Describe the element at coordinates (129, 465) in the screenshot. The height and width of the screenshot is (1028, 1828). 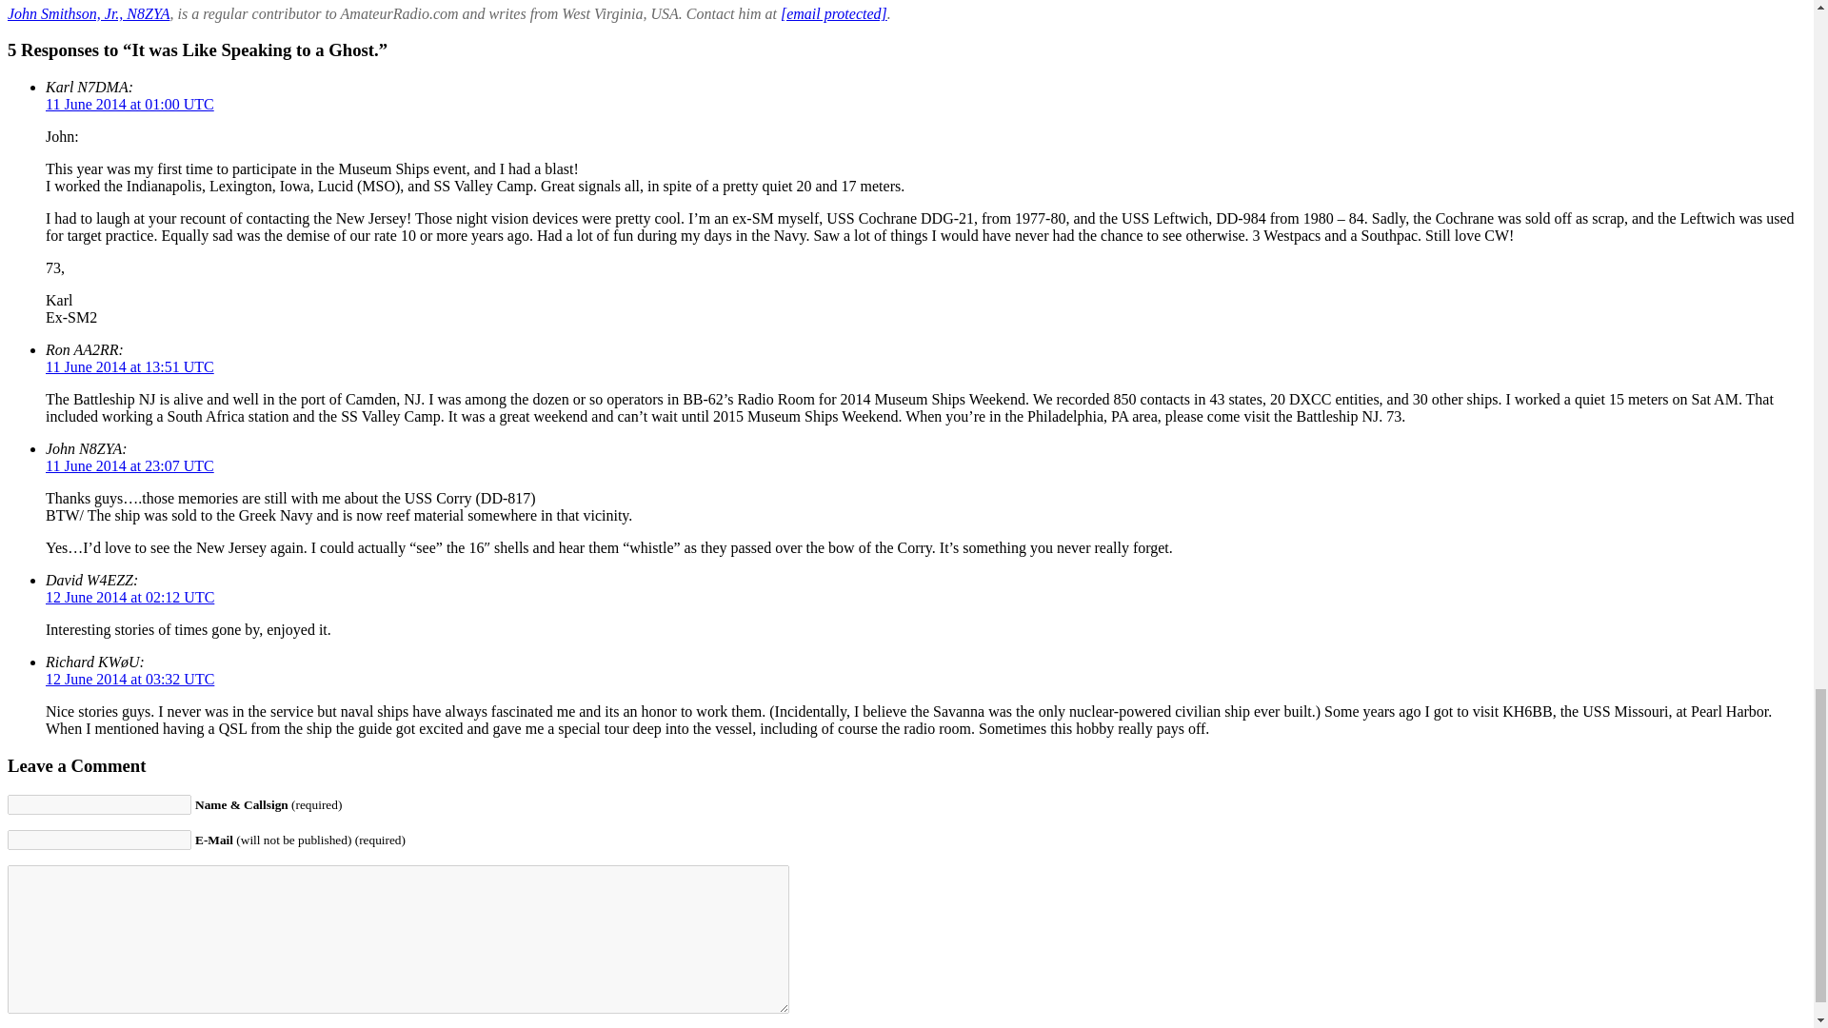
I see `11 June 2014 at 23:07 UTC` at that location.